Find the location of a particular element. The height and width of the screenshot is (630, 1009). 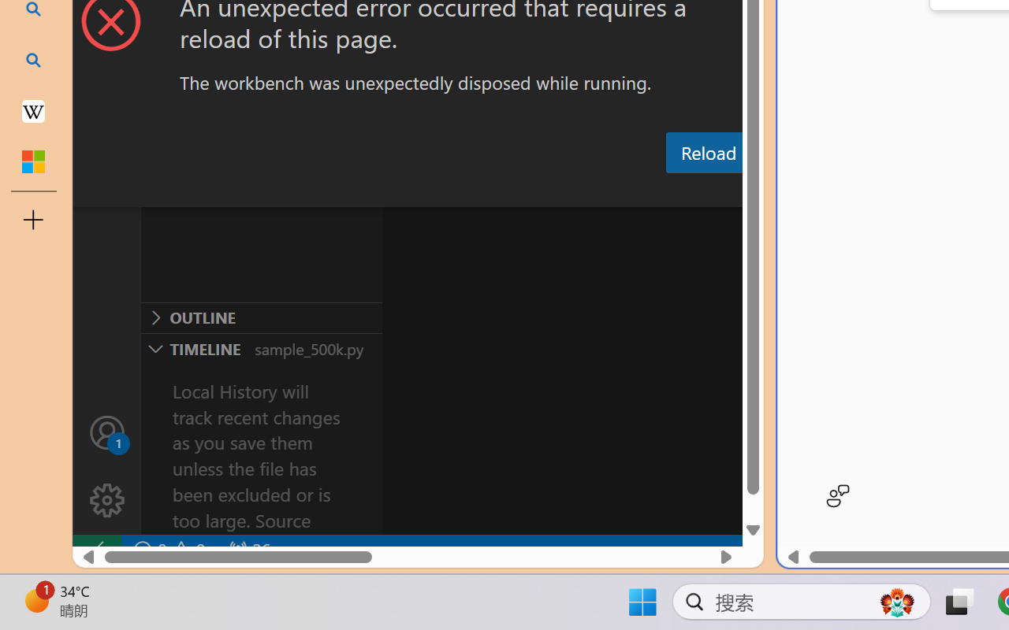

Manage is located at coordinates (107, 466).